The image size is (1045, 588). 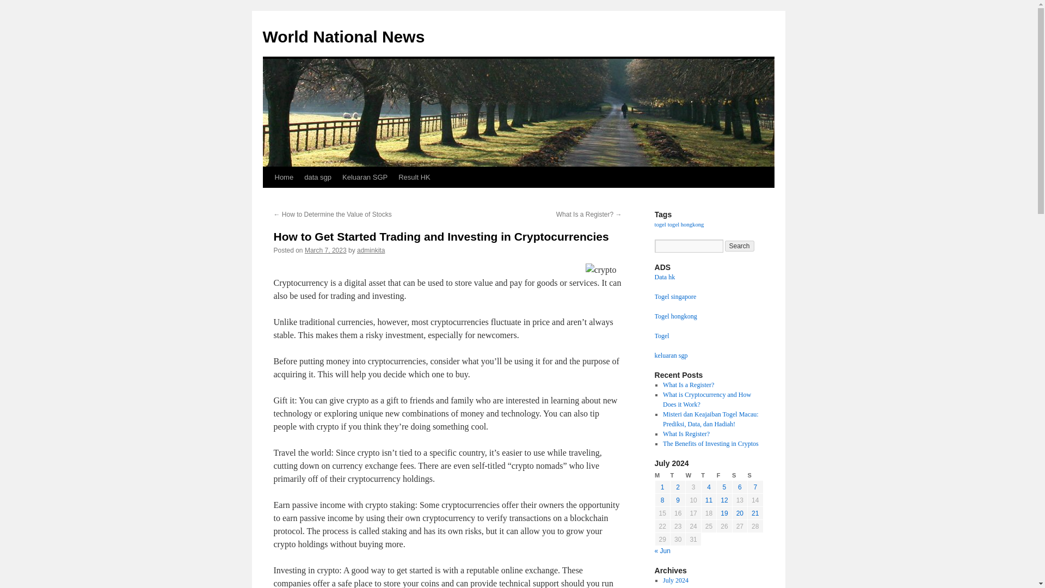 What do you see at coordinates (675, 316) in the screenshot?
I see `Togel hongkong` at bounding box center [675, 316].